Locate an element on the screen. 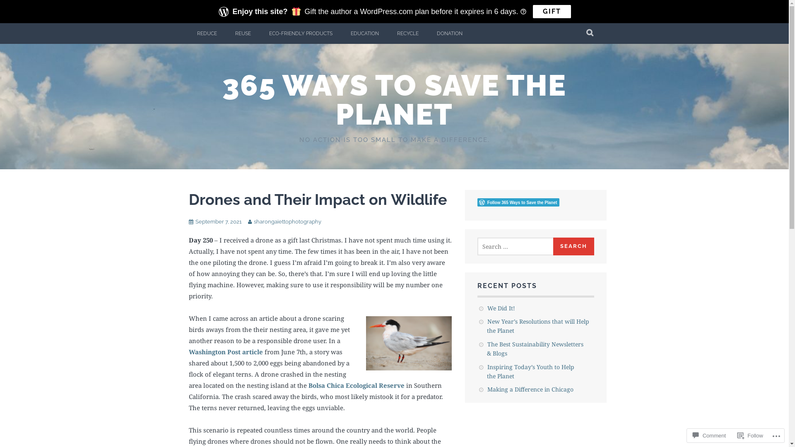 The image size is (795, 447). Search is located at coordinates (574, 247).